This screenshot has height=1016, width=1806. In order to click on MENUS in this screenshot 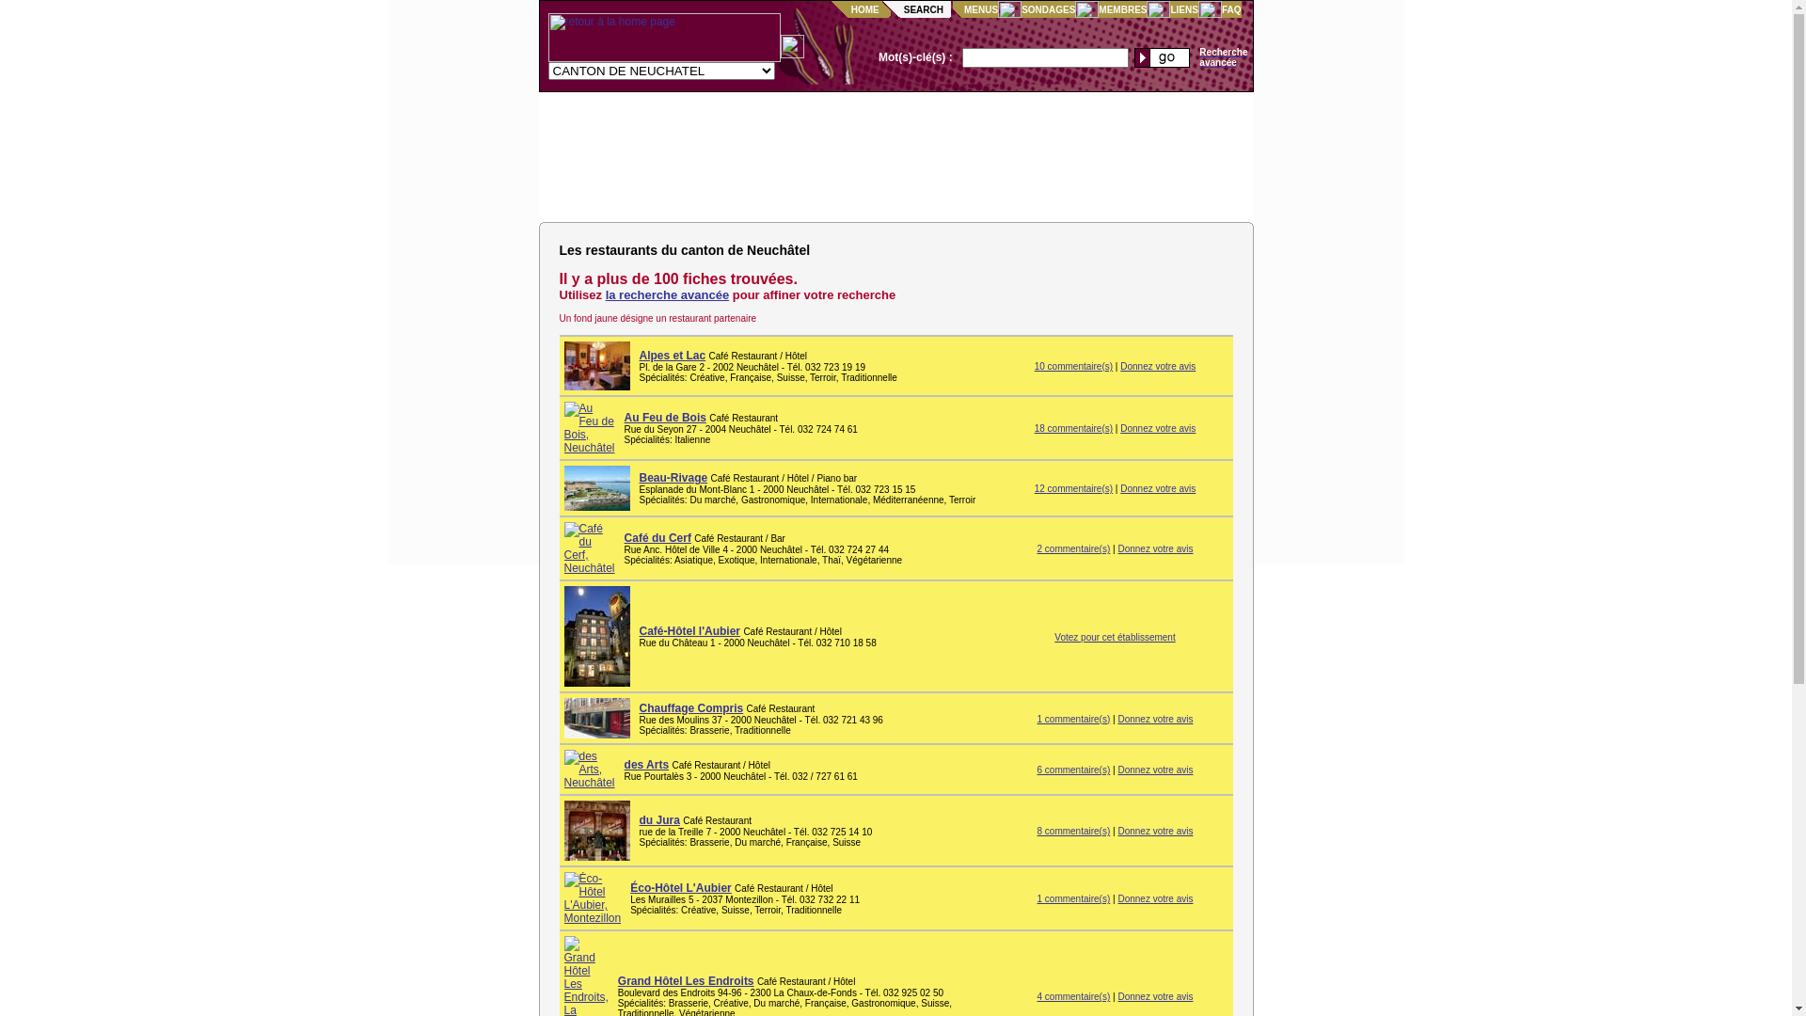, I will do `click(981, 9)`.